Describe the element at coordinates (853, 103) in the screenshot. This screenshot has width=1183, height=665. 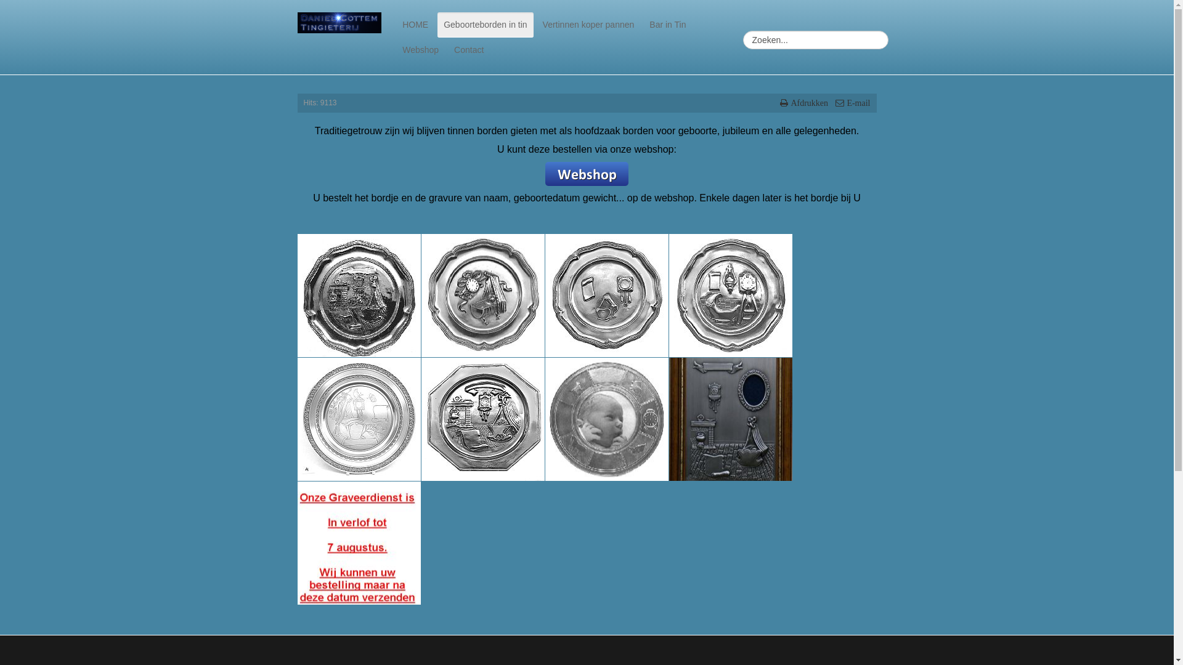
I see `E-mail` at that location.